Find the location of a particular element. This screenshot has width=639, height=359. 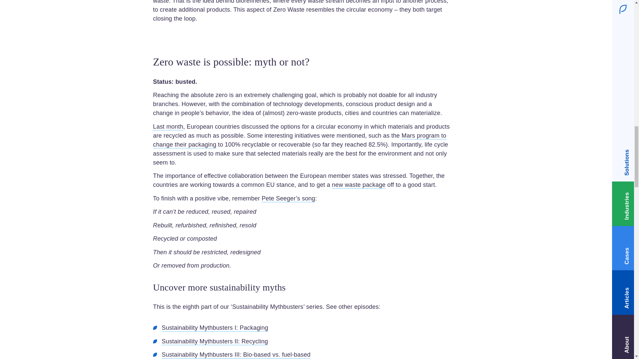

Sustainability Mythbusters I: Packaging is located at coordinates (215, 328).